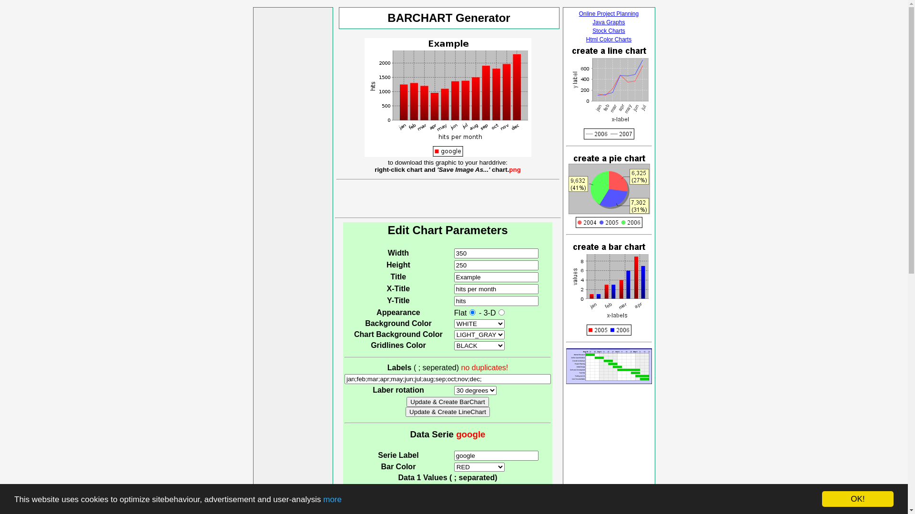 This screenshot has height=514, width=915. What do you see at coordinates (447, 402) in the screenshot?
I see `Update & Create BarChart` at bounding box center [447, 402].